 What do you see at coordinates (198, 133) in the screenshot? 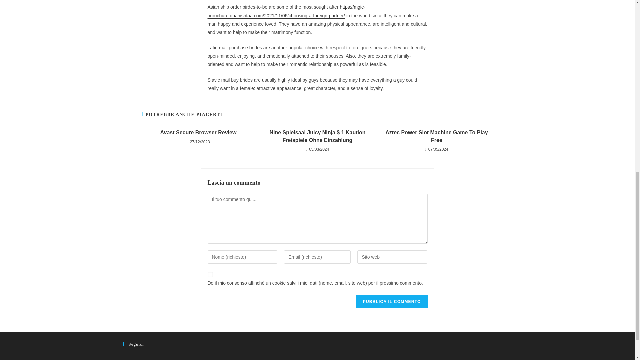
I see `Avast Secure Browser Review` at bounding box center [198, 133].